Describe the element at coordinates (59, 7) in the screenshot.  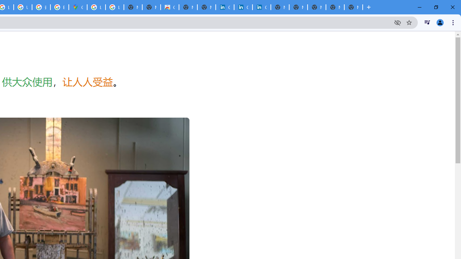
I see `Explore new street-level details - Google Maps Help` at that location.